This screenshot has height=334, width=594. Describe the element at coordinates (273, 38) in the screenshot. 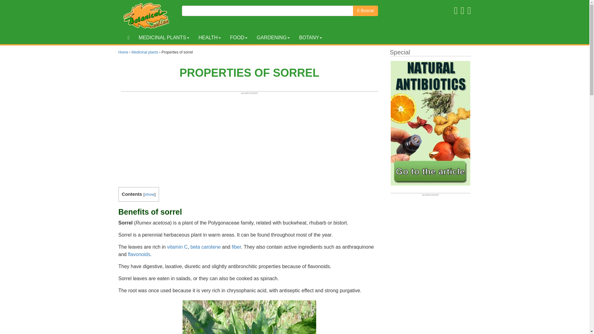

I see `GARDENING` at that location.